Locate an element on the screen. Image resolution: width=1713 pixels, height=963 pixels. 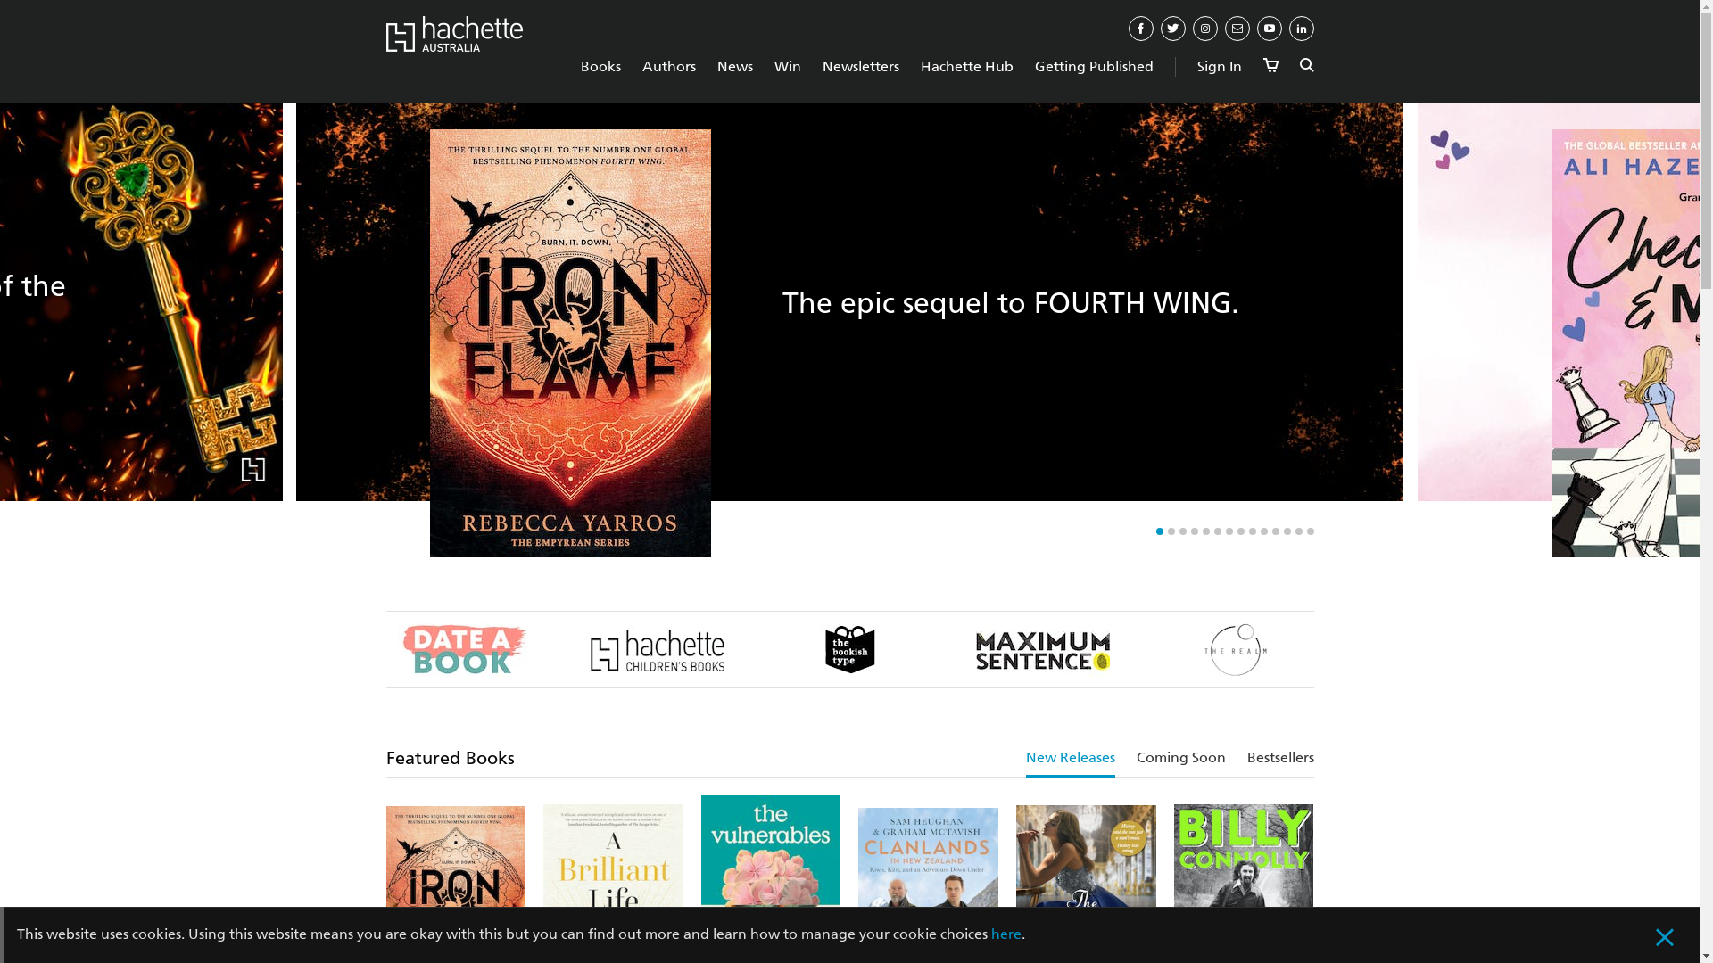
Newsletters is located at coordinates (861, 66).